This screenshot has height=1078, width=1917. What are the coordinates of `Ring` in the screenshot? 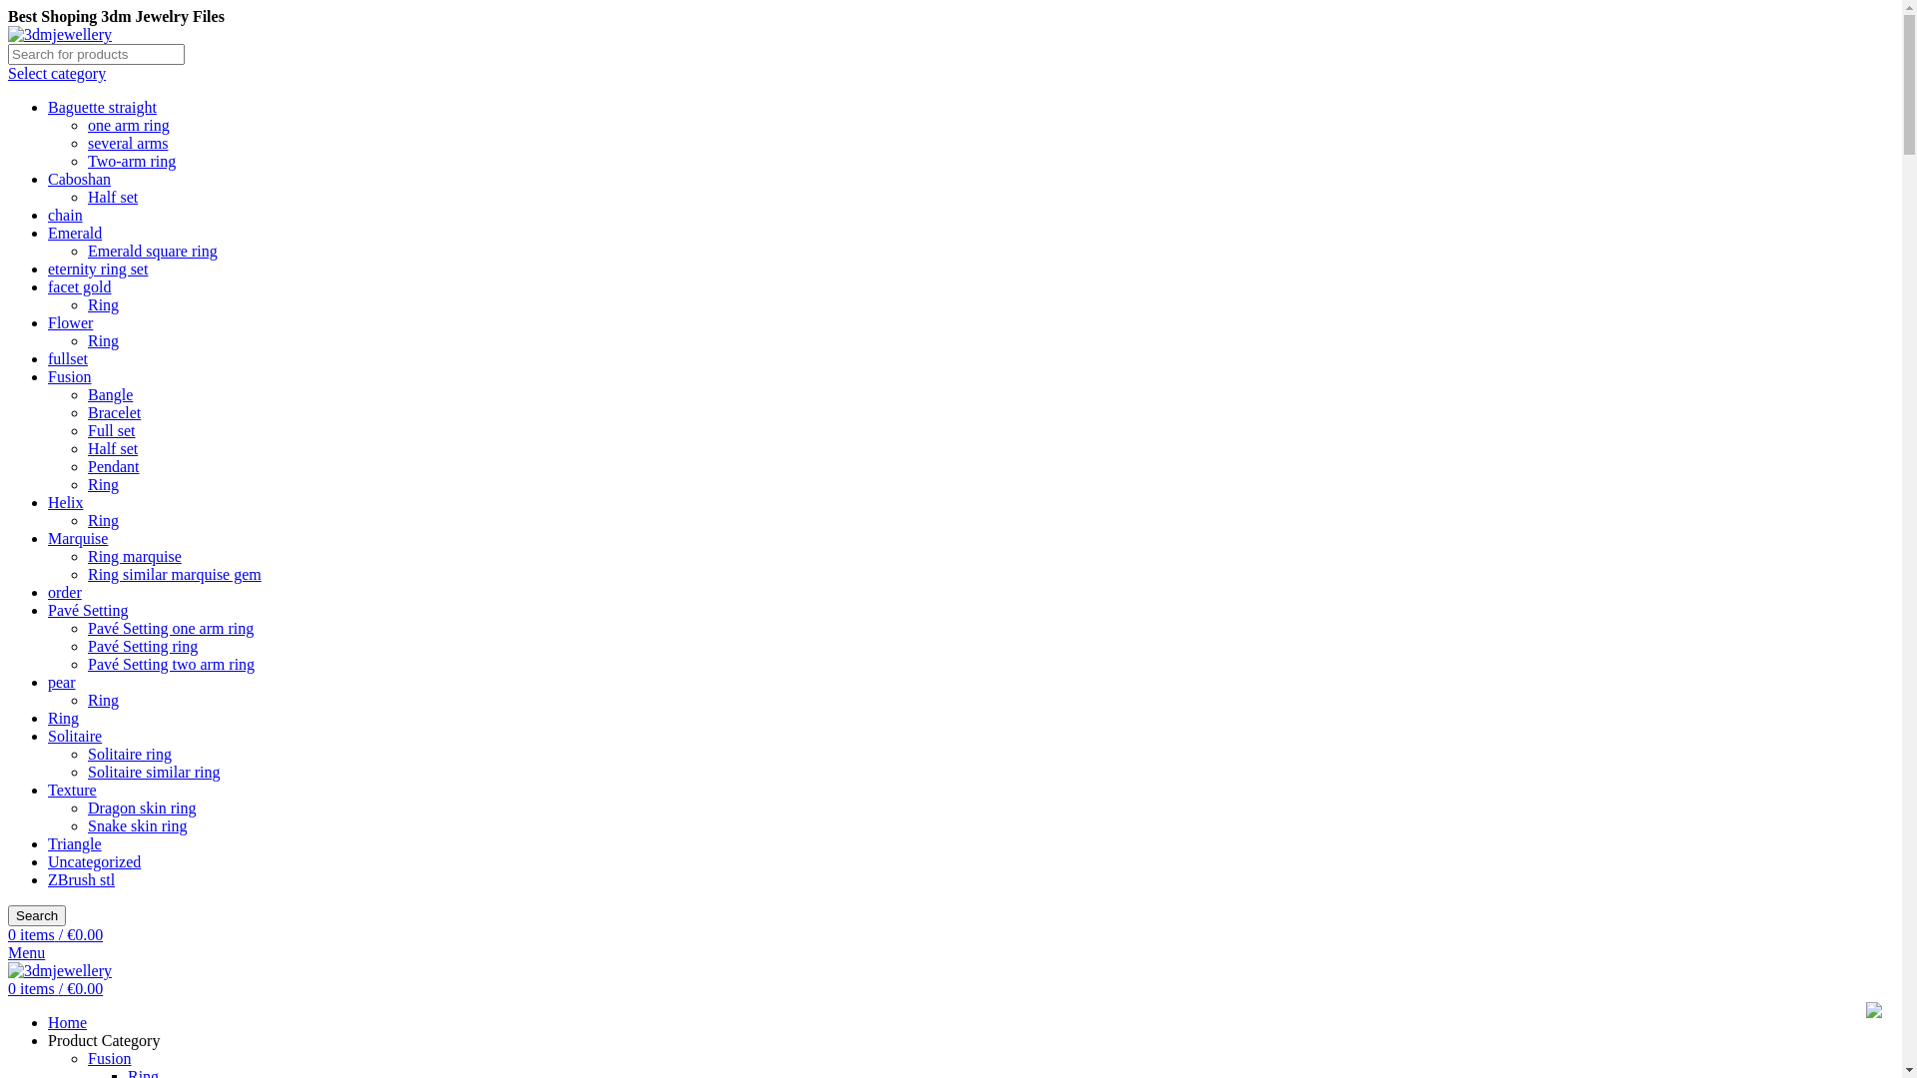 It's located at (104, 701).